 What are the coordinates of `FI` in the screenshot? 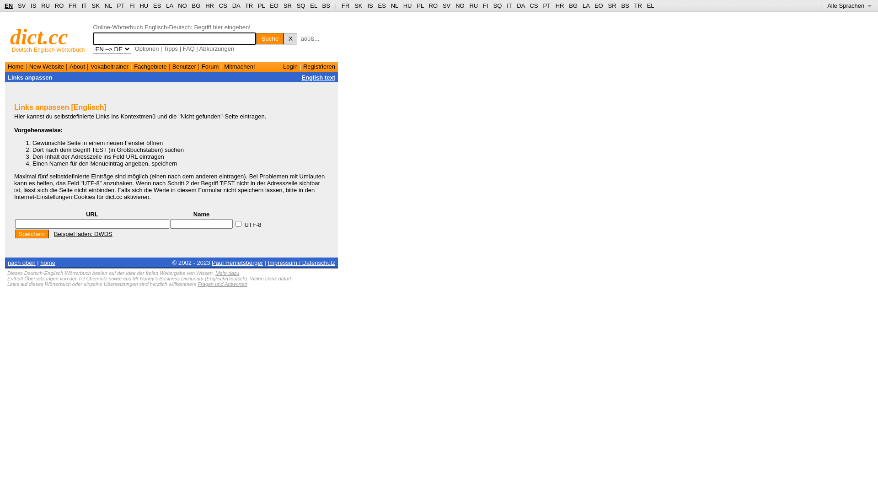 It's located at (486, 5).